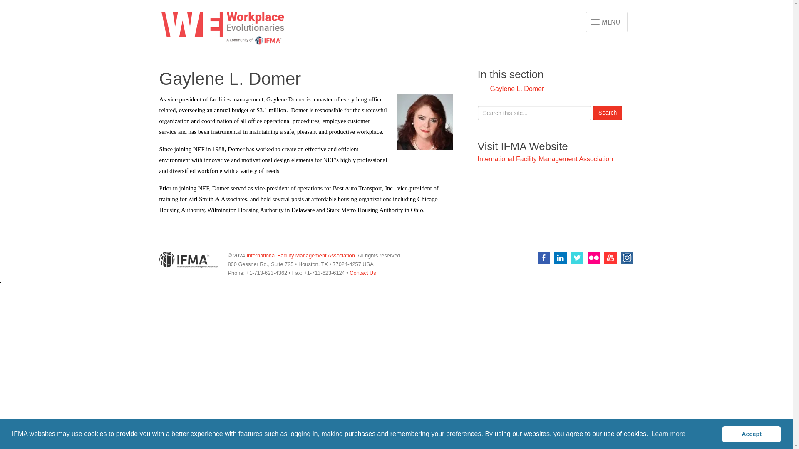 Image resolution: width=799 pixels, height=449 pixels. What do you see at coordinates (544, 258) in the screenshot?
I see `Facebook` at bounding box center [544, 258].